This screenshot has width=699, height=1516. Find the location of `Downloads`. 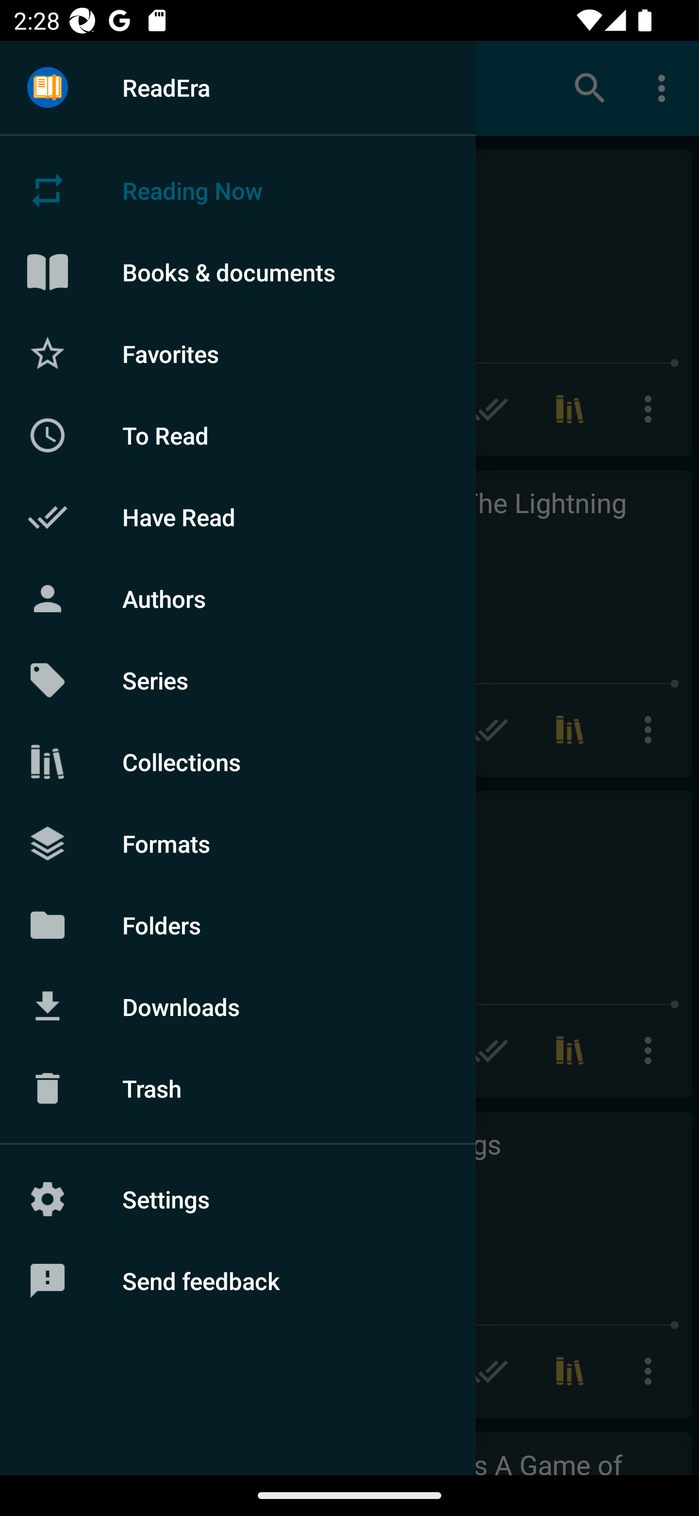

Downloads is located at coordinates (238, 1006).